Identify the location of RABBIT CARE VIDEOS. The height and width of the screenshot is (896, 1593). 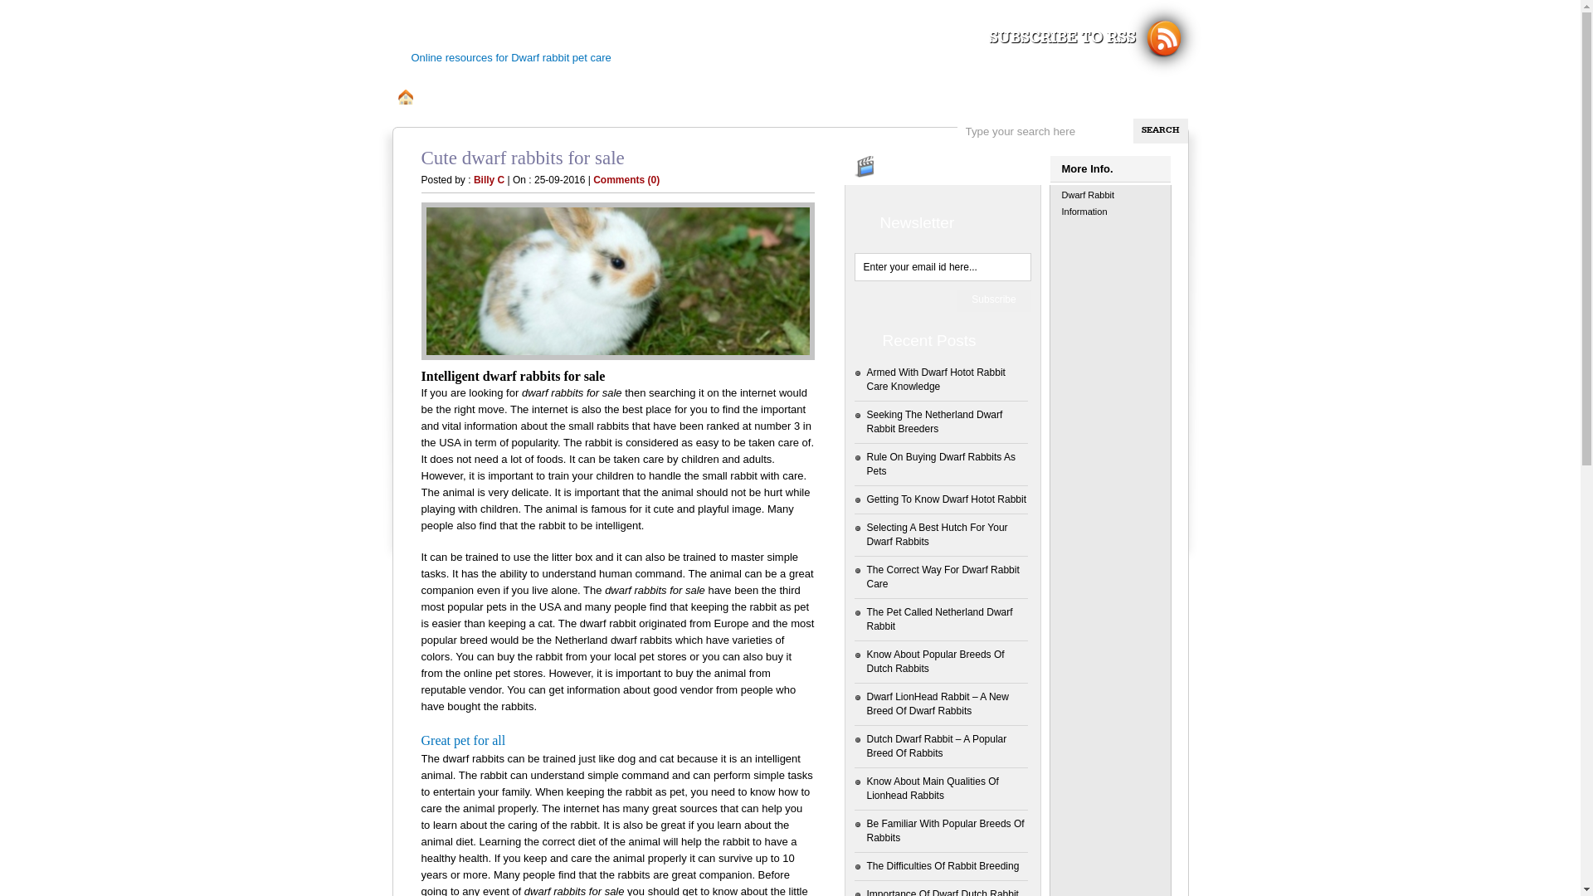
(586, 98).